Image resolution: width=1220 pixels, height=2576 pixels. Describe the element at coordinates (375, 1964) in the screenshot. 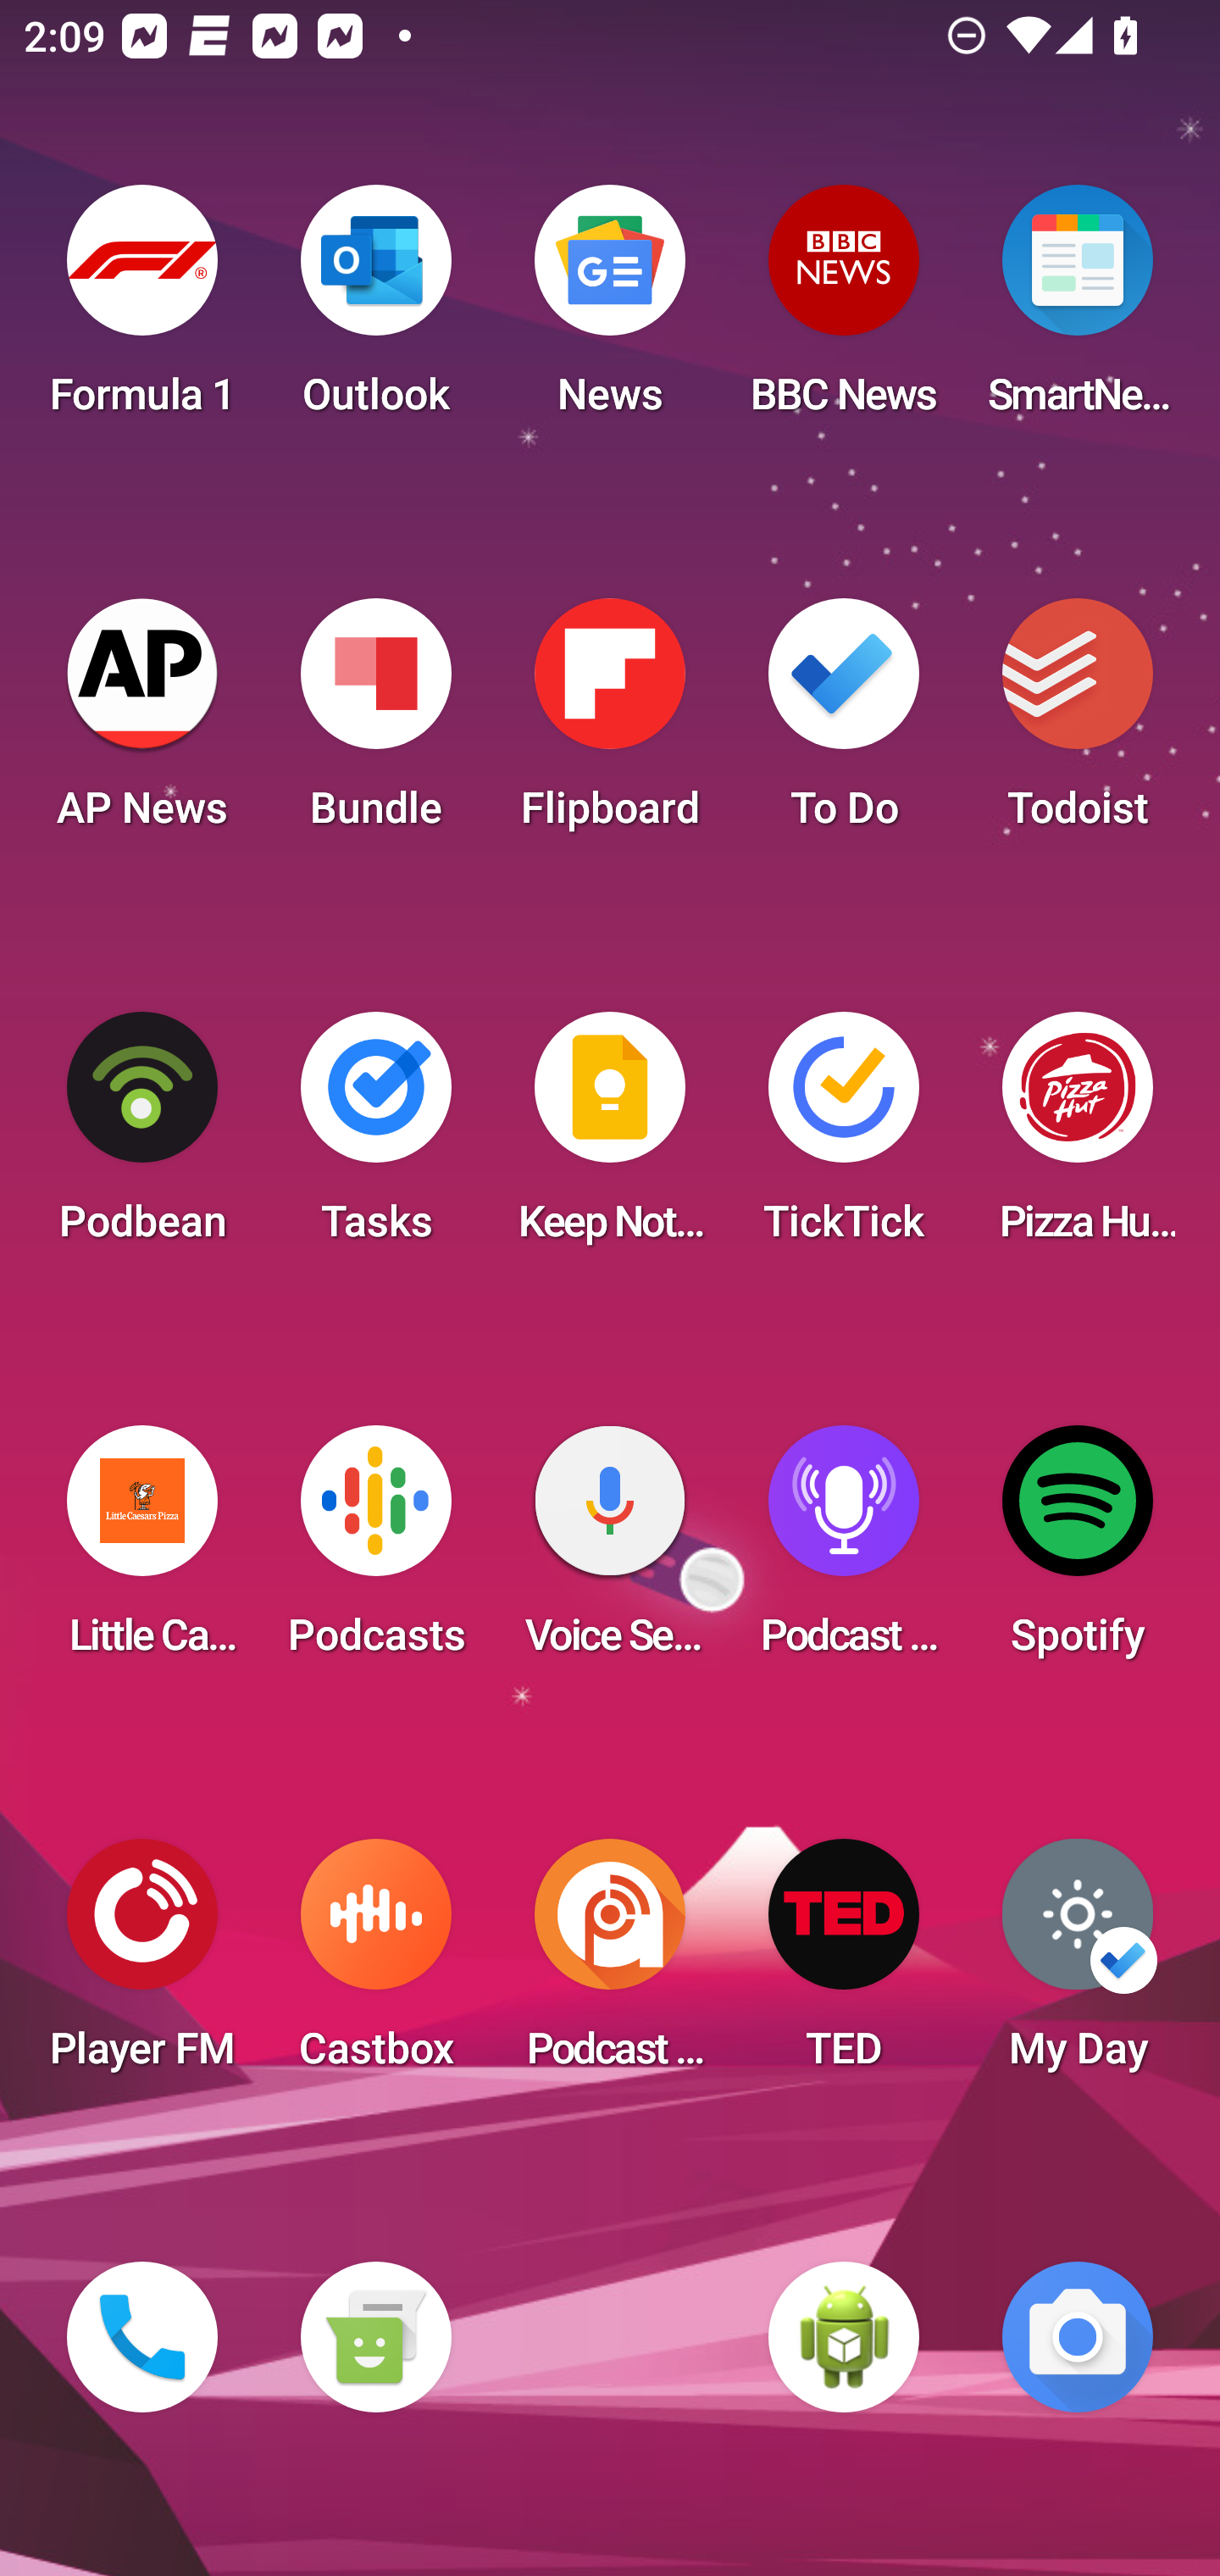

I see `Castbox` at that location.